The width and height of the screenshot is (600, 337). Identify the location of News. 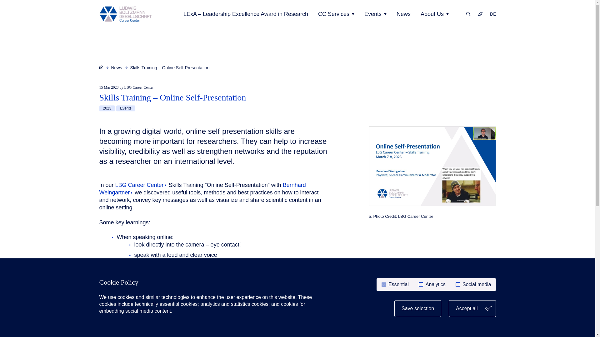
(117, 67).